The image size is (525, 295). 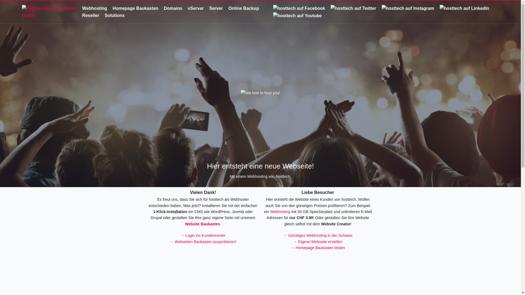 What do you see at coordinates (244, 8) in the screenshot?
I see `Online Backup` at bounding box center [244, 8].